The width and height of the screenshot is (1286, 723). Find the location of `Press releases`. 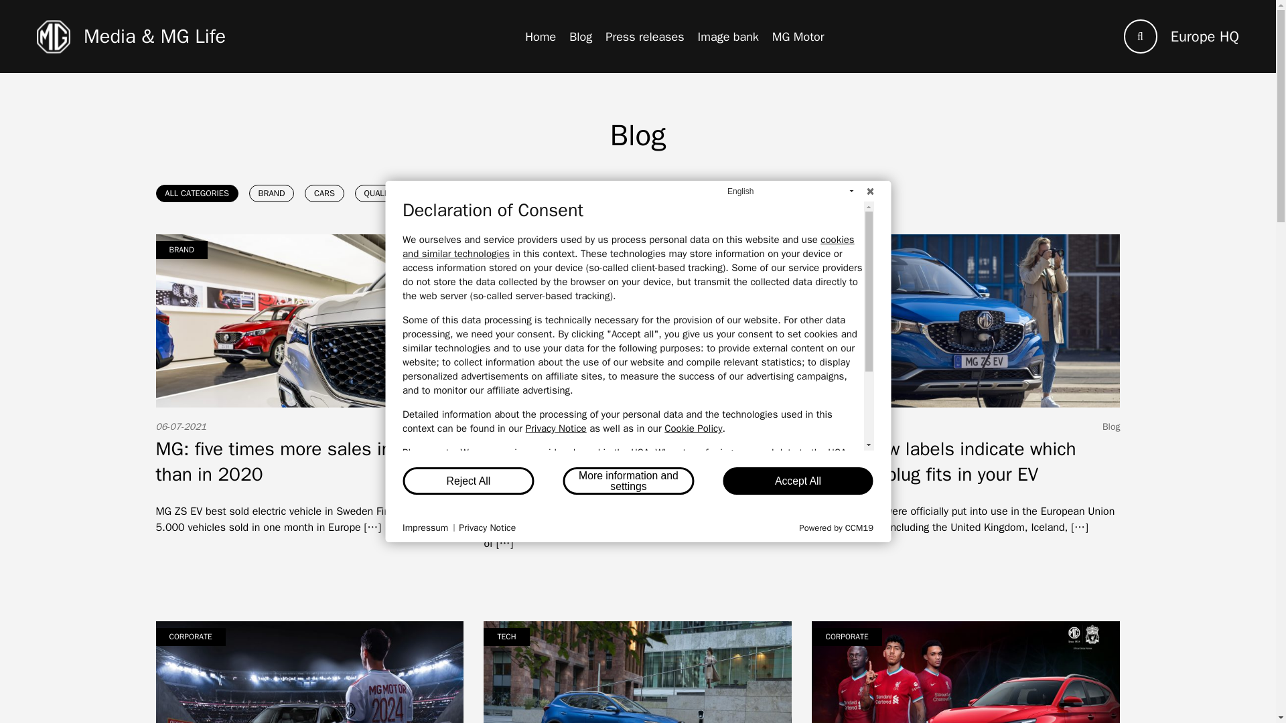

Press releases is located at coordinates (644, 36).